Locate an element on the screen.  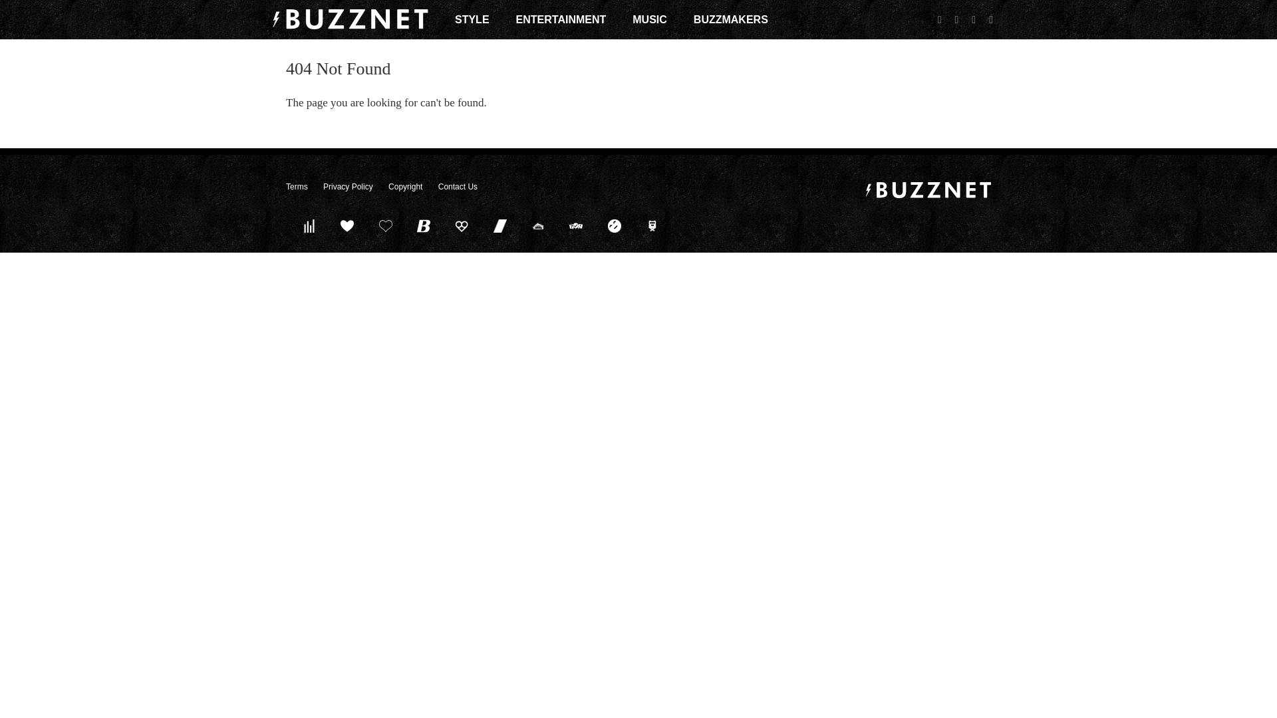
ENTERTAINMENT is located at coordinates (561, 19).